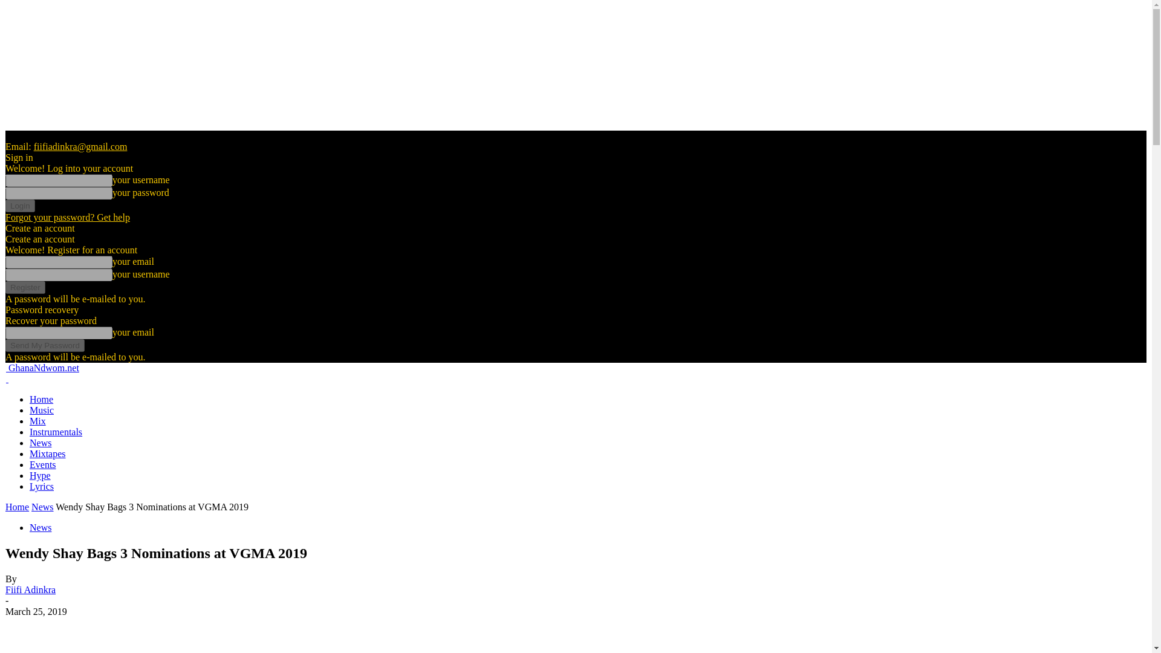  I want to click on Home, so click(41, 399).